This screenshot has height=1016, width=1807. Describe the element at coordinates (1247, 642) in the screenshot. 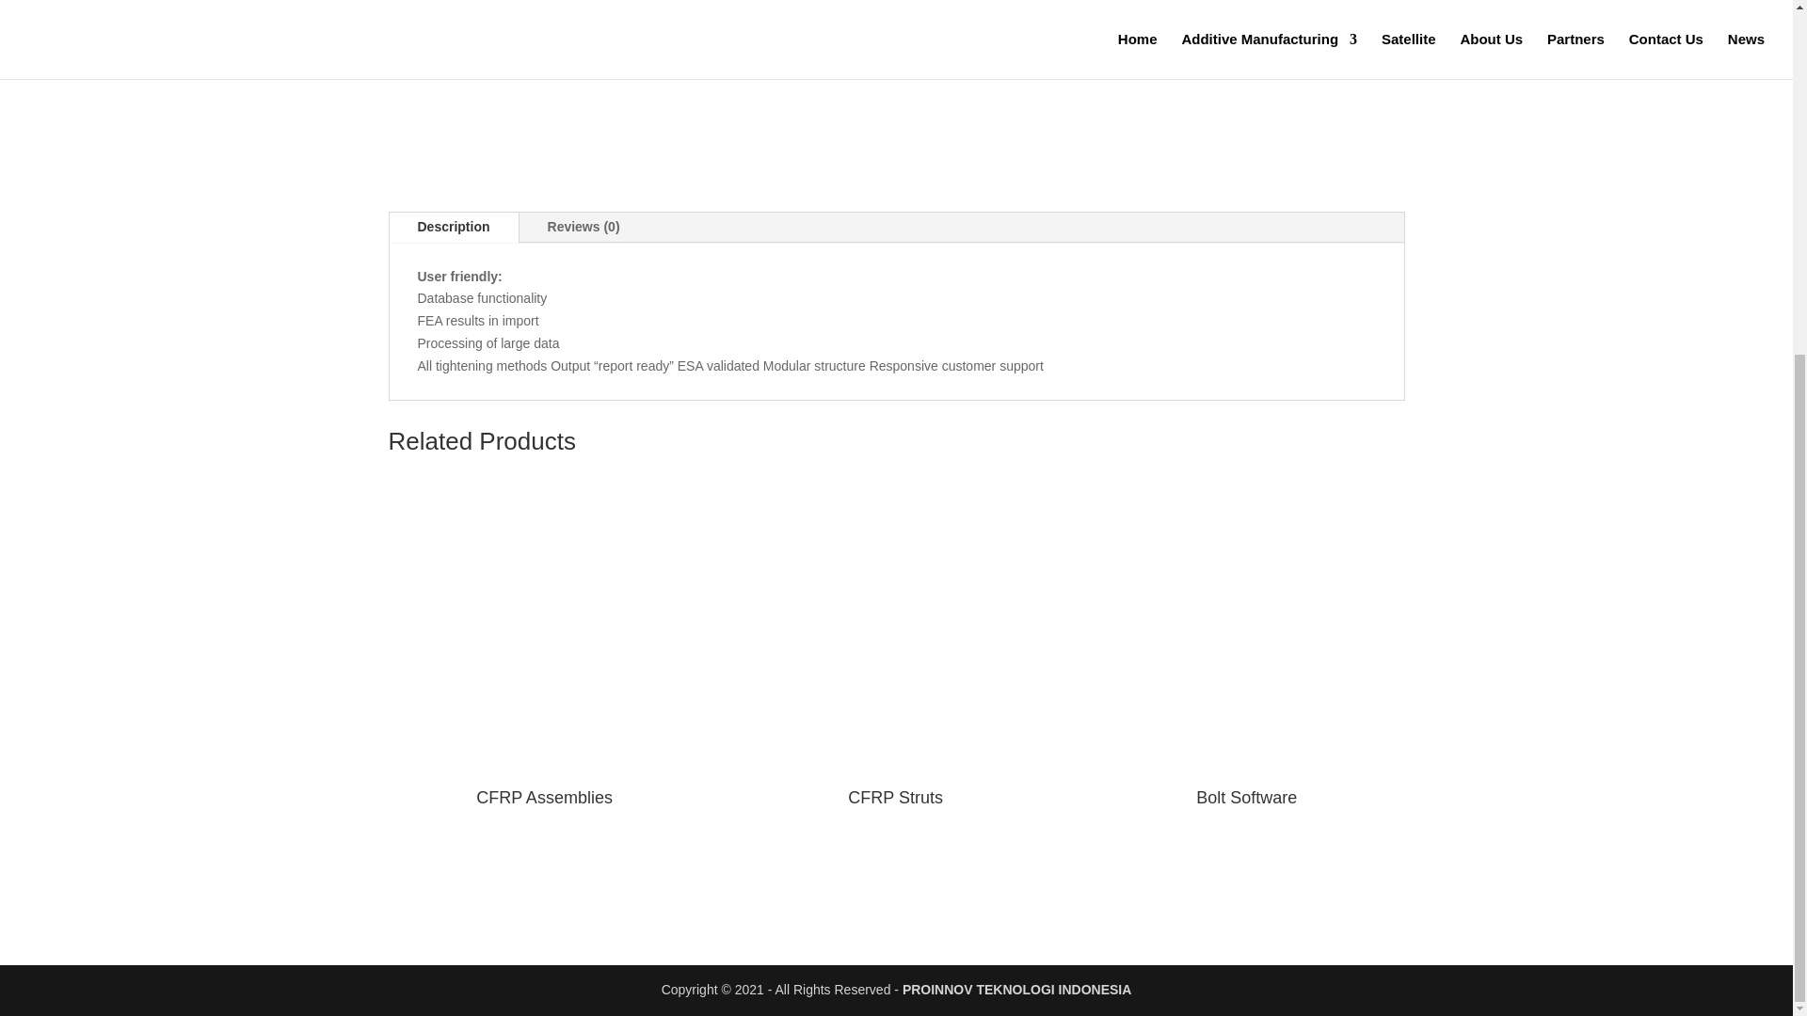

I see `Bolt Software` at that location.